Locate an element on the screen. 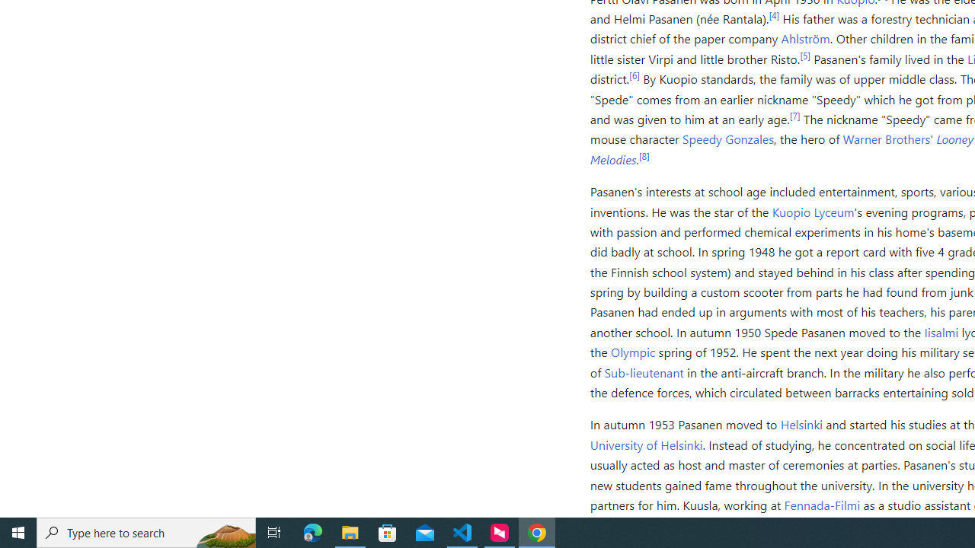  Fennada-Filmi is located at coordinates (823, 504).